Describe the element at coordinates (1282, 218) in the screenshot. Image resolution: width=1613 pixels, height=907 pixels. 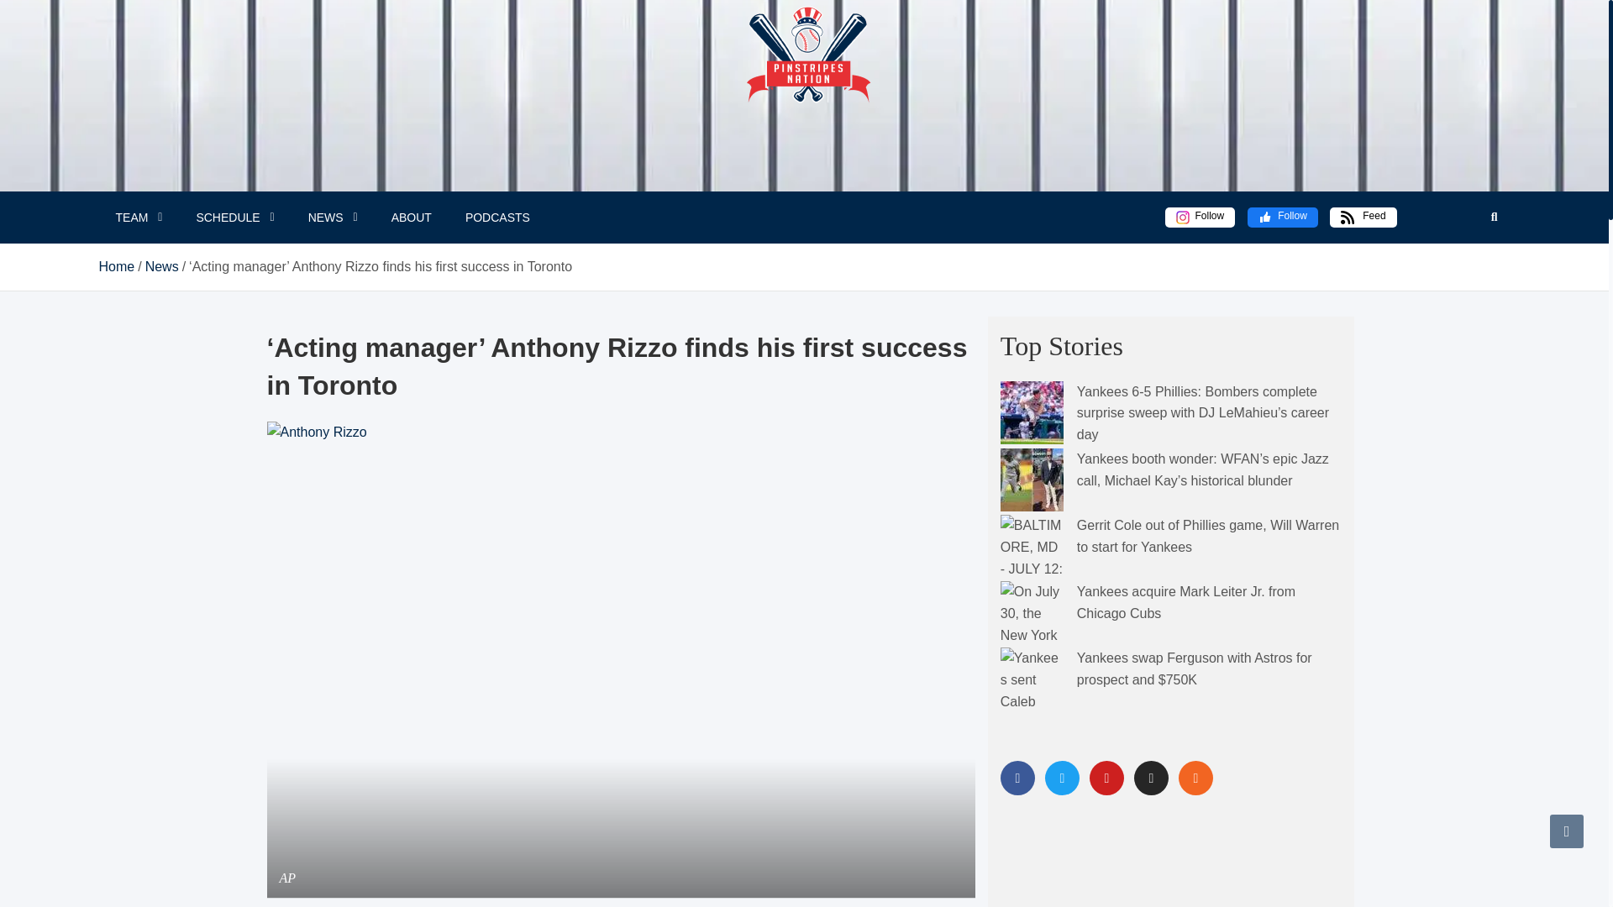
I see `Follow` at that location.